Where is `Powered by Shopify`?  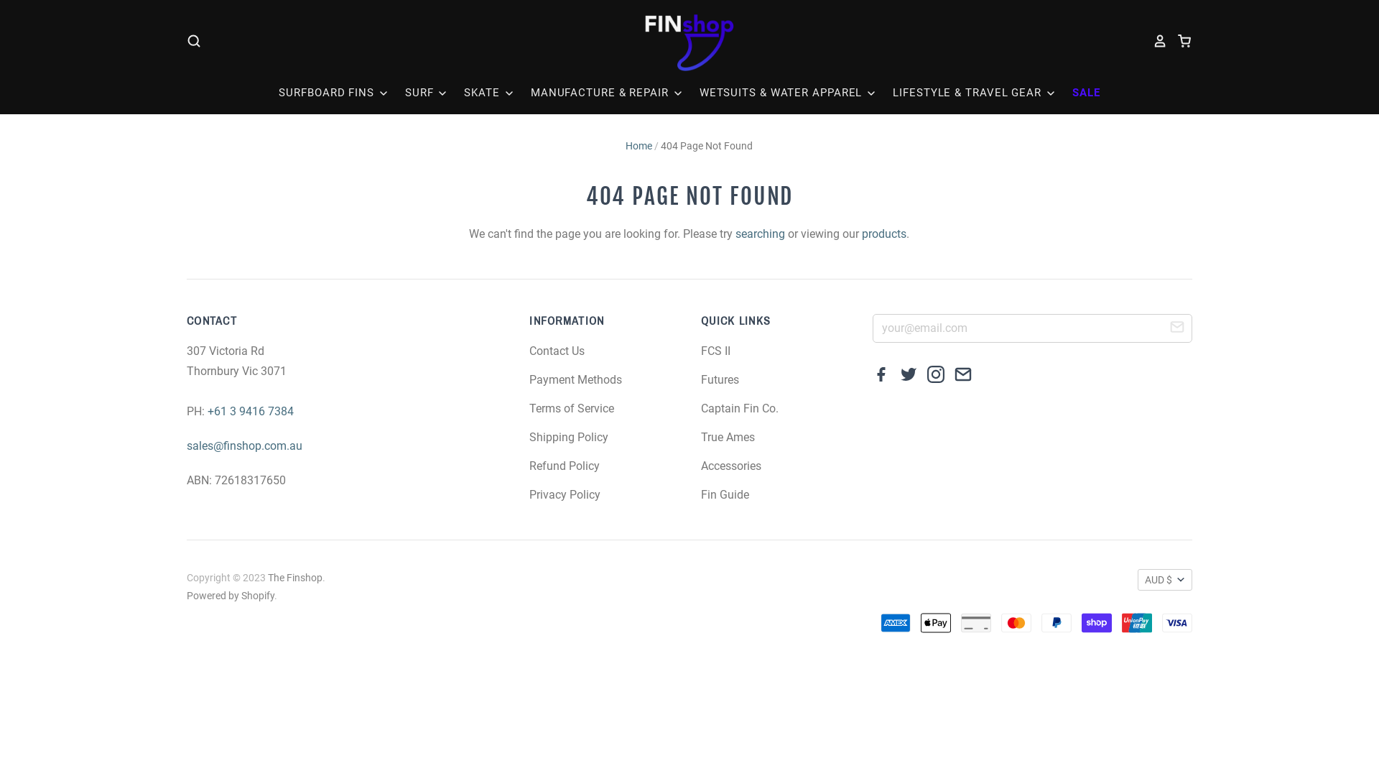
Powered by Shopify is located at coordinates (231, 596).